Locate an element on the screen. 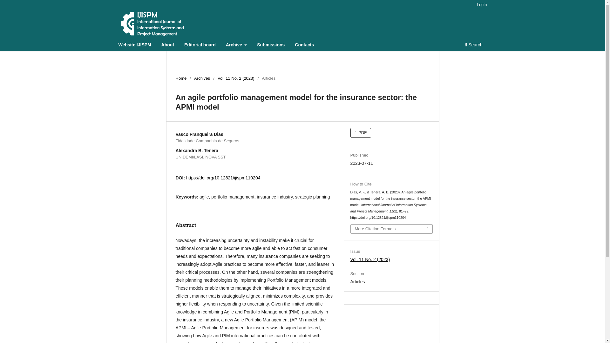 The height and width of the screenshot is (343, 610). Archives is located at coordinates (202, 78).